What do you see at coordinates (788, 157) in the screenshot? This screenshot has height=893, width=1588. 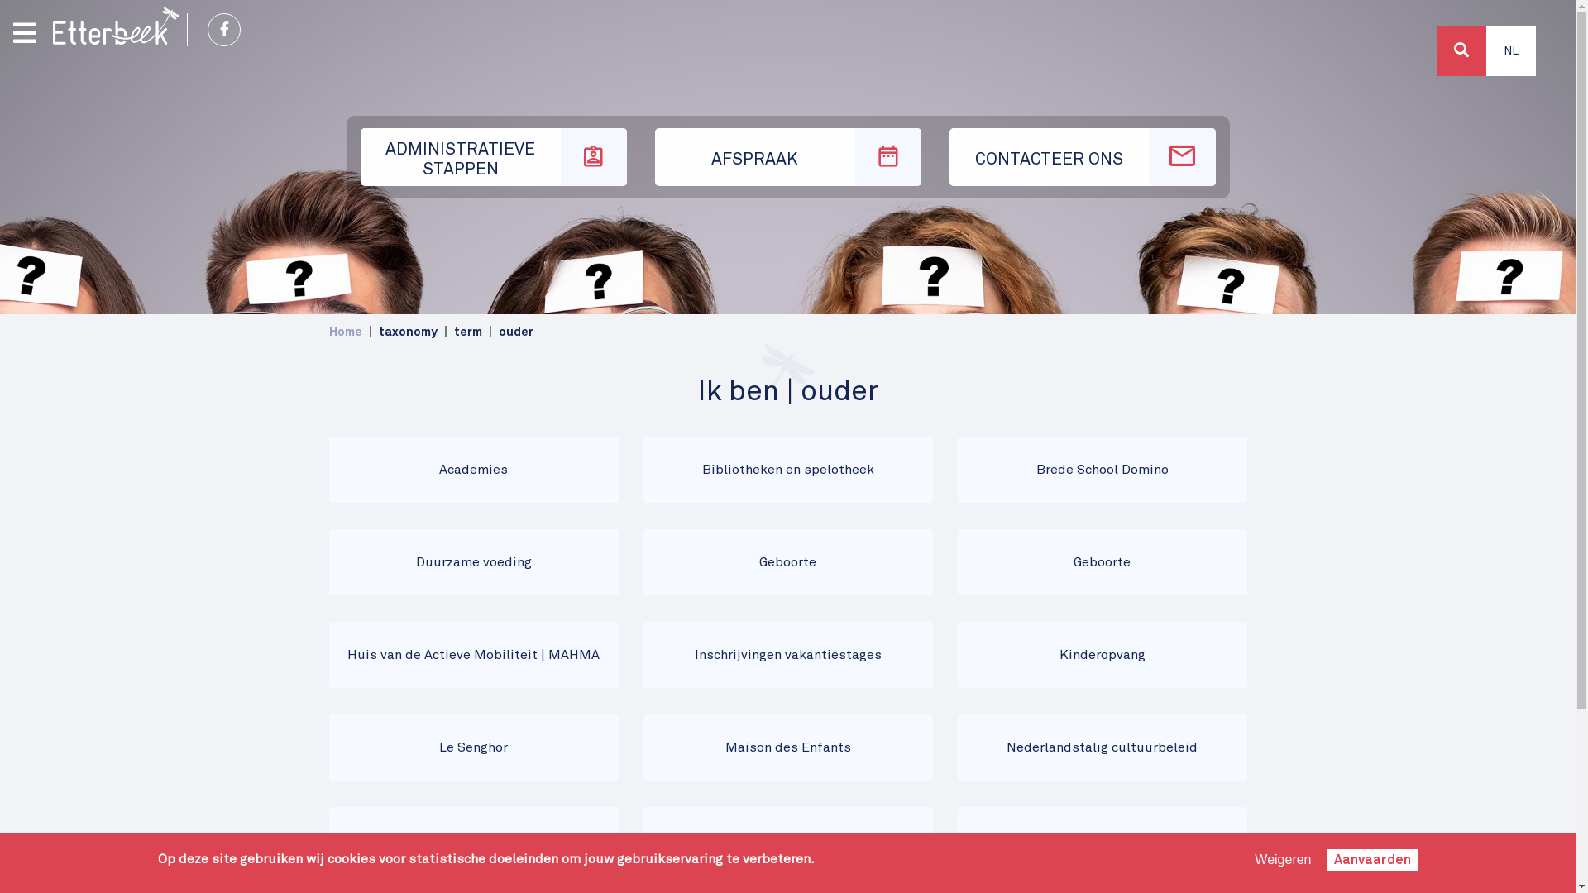 I see `AFSPRAAK` at bounding box center [788, 157].